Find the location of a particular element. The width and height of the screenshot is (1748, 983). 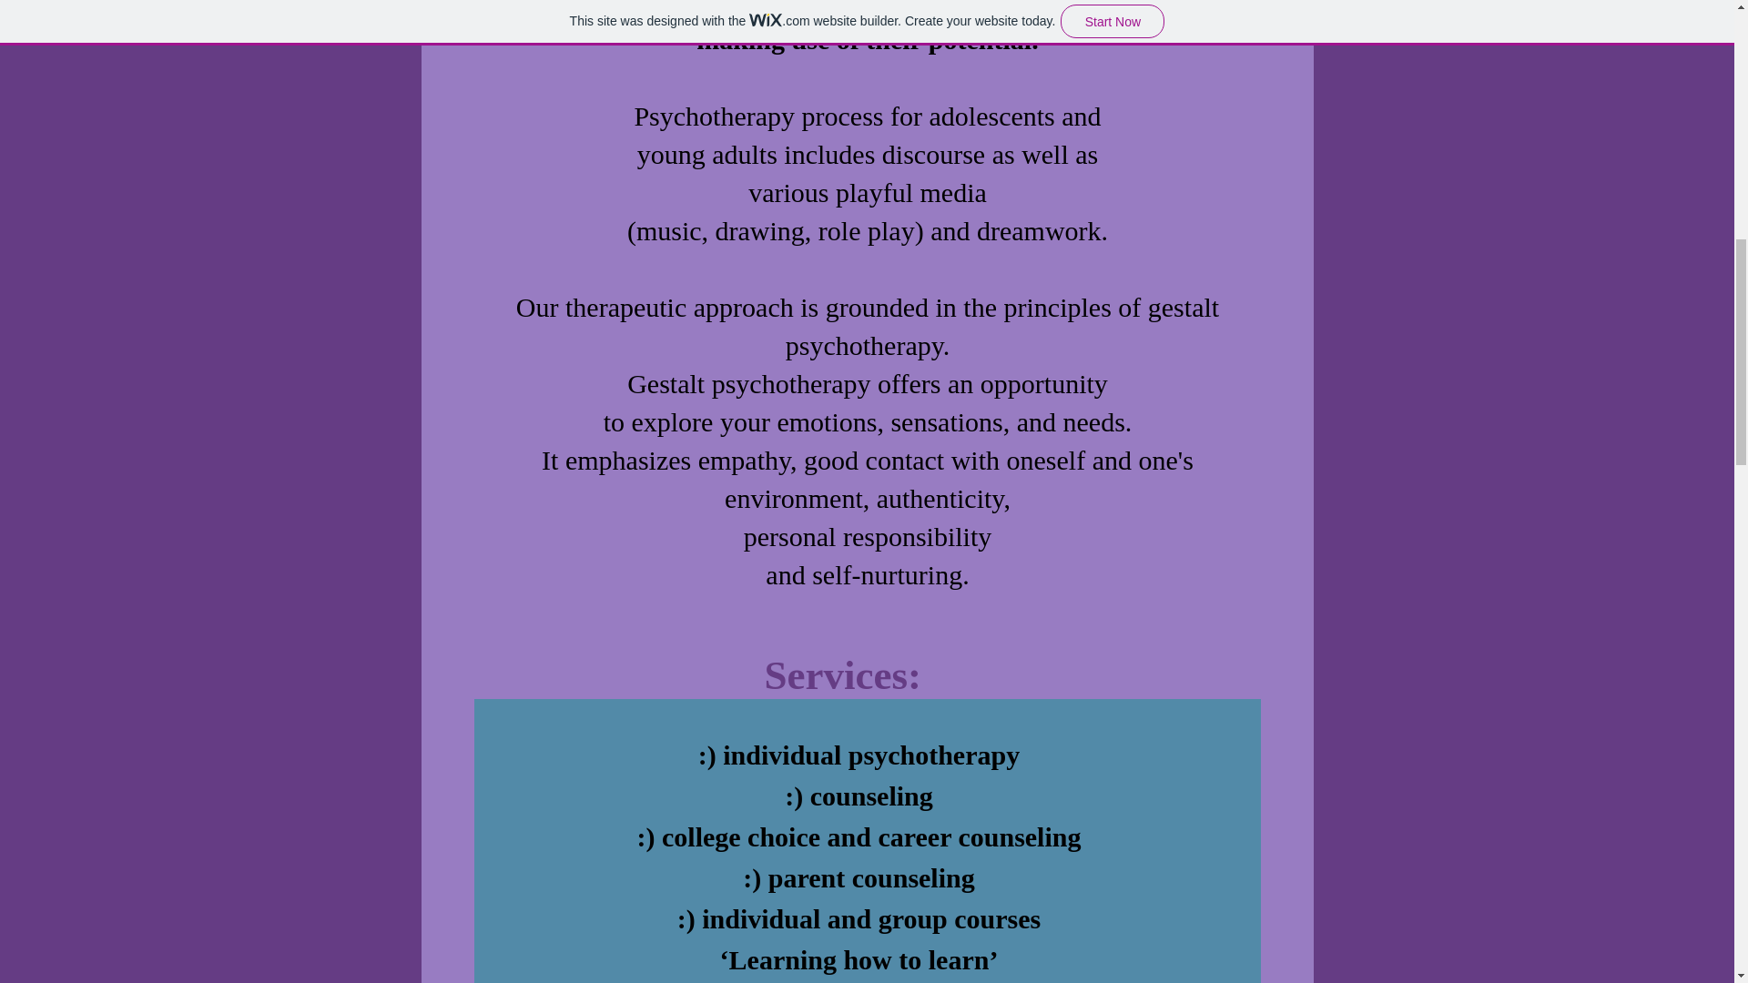

individual and group courses is located at coordinates (870, 918).